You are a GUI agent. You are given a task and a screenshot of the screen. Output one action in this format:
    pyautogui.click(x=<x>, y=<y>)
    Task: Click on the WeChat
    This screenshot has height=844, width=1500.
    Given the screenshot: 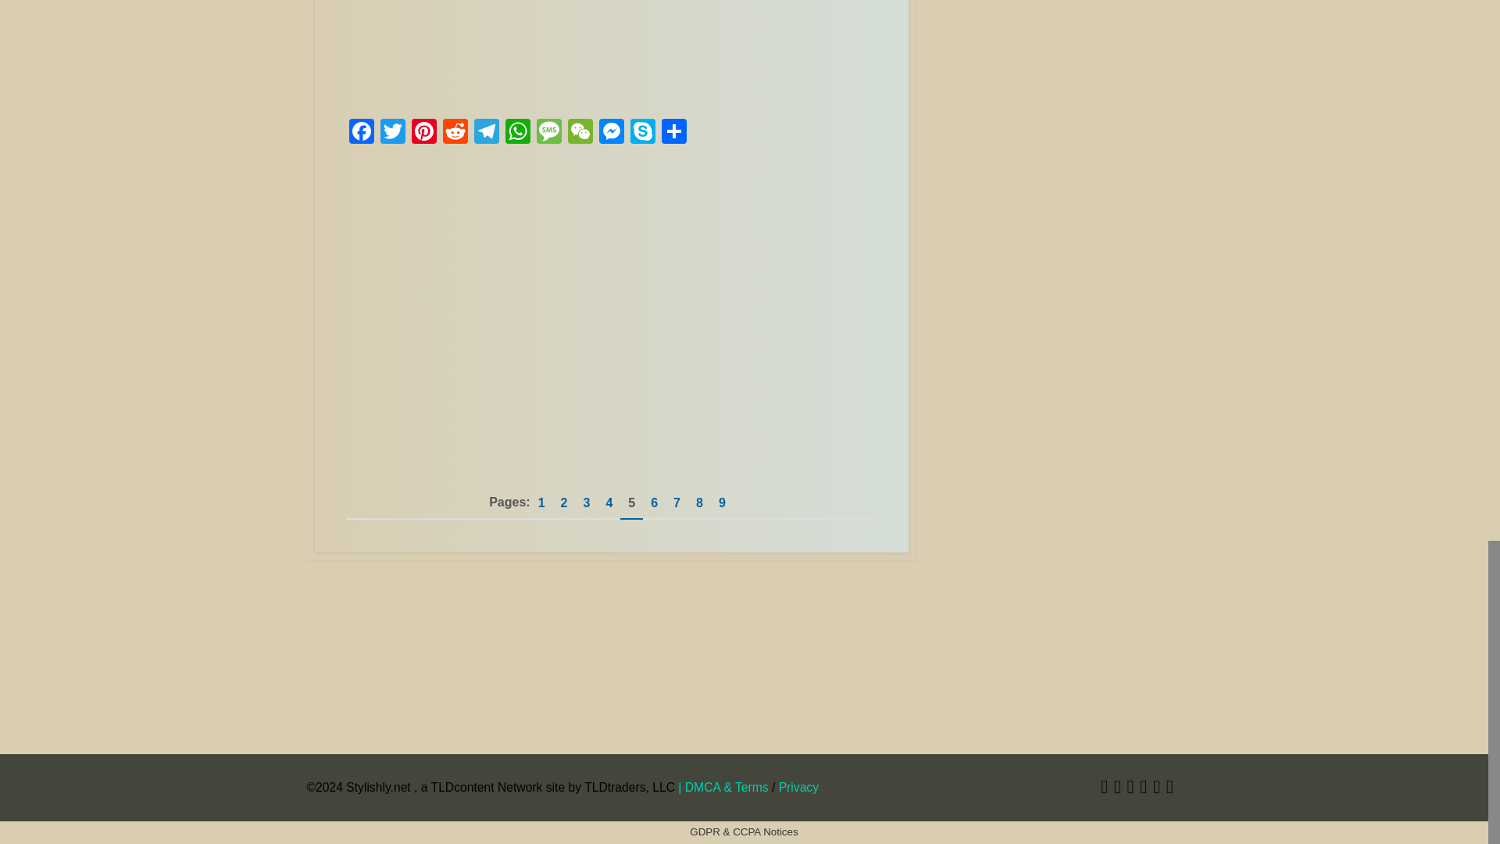 What is the action you would take?
    pyautogui.click(x=580, y=133)
    